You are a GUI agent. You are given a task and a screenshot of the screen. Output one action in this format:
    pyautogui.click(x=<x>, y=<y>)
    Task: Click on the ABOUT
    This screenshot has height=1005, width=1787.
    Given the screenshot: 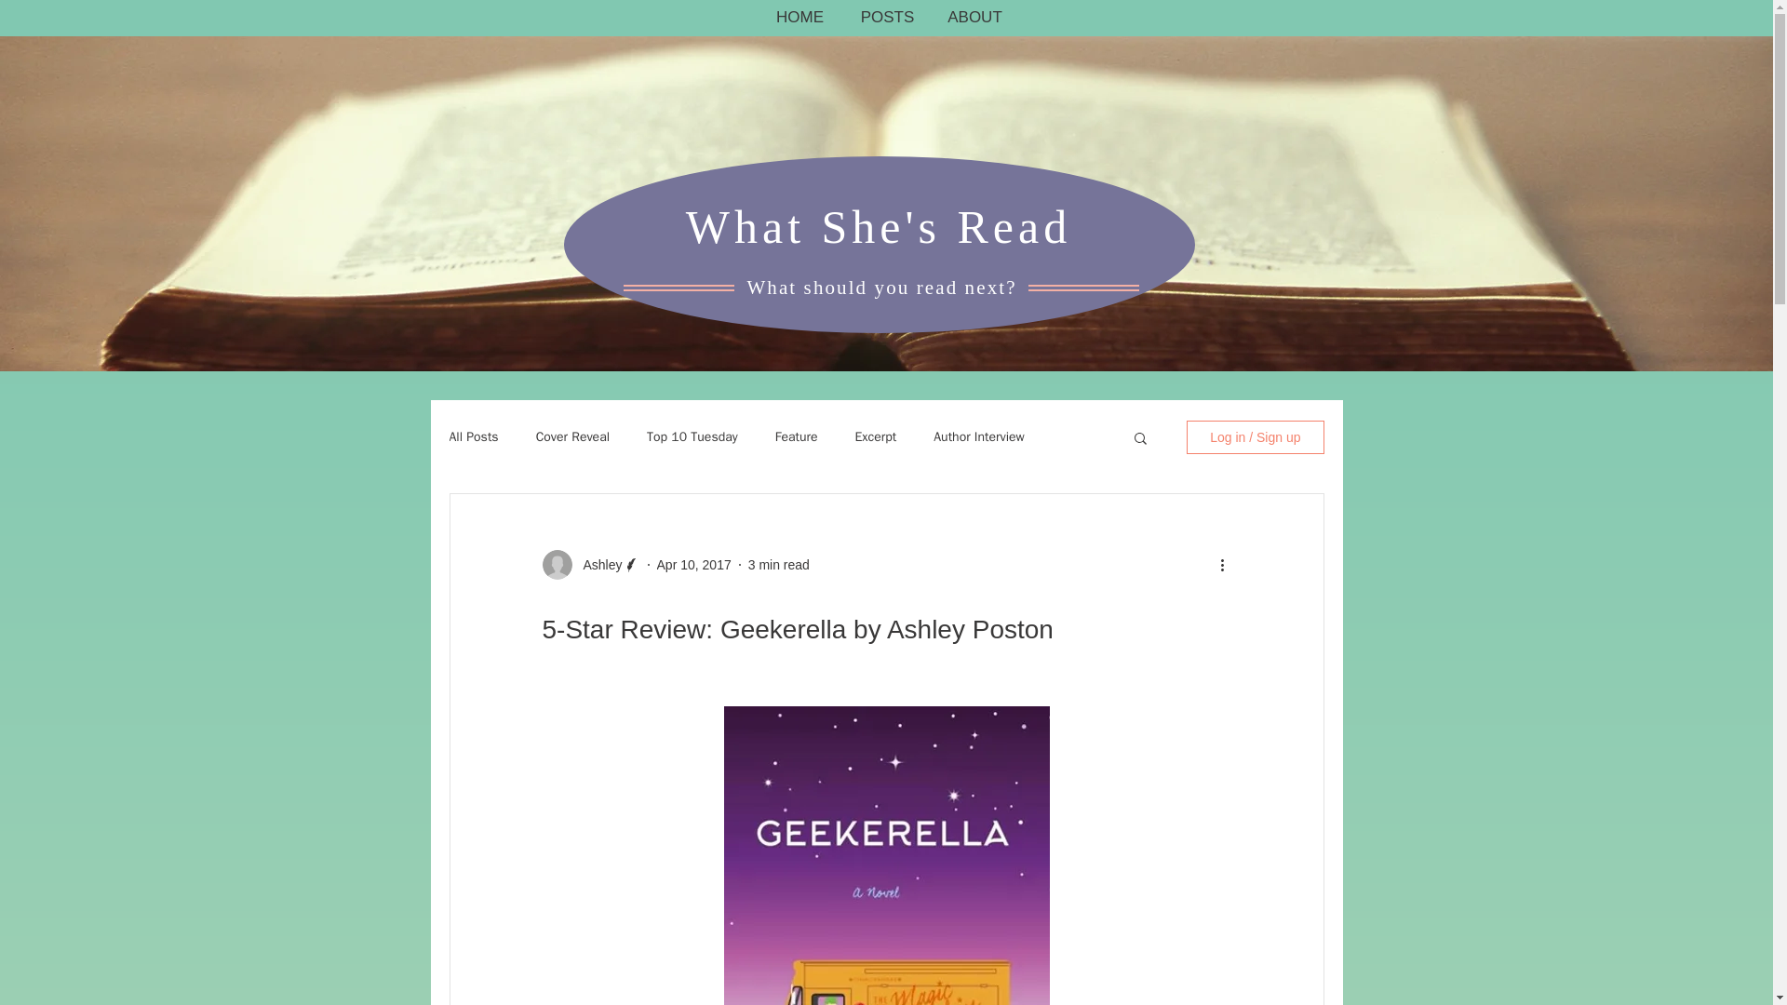 What is the action you would take?
    pyautogui.click(x=974, y=18)
    